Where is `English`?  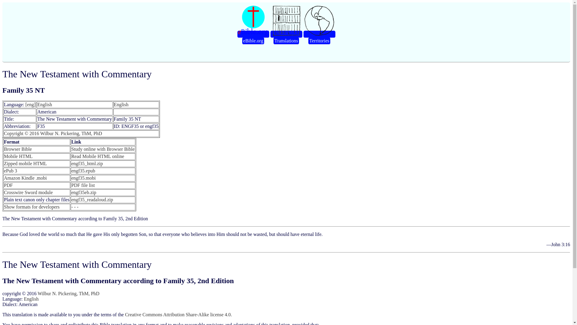 English is located at coordinates (44, 105).